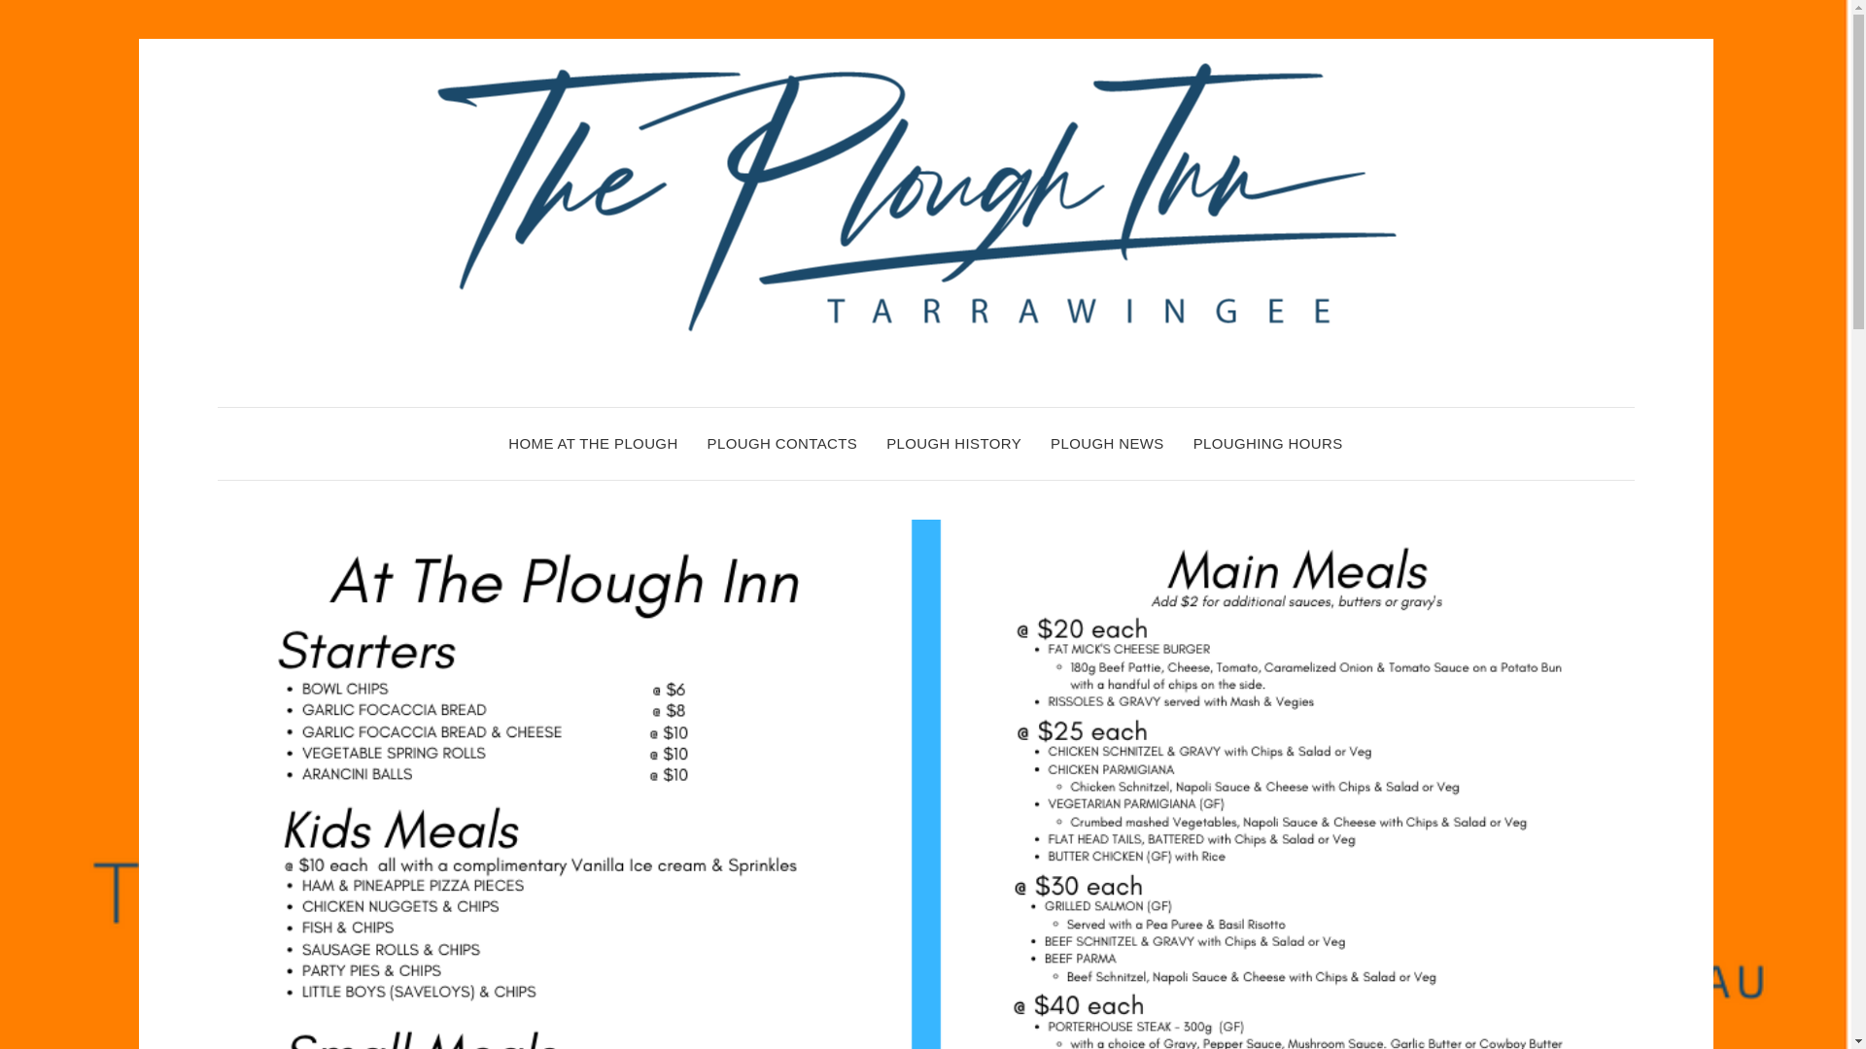 Image resolution: width=1866 pixels, height=1049 pixels. Describe the element at coordinates (953, 443) in the screenshot. I see `PLOUGH HISTORY` at that location.